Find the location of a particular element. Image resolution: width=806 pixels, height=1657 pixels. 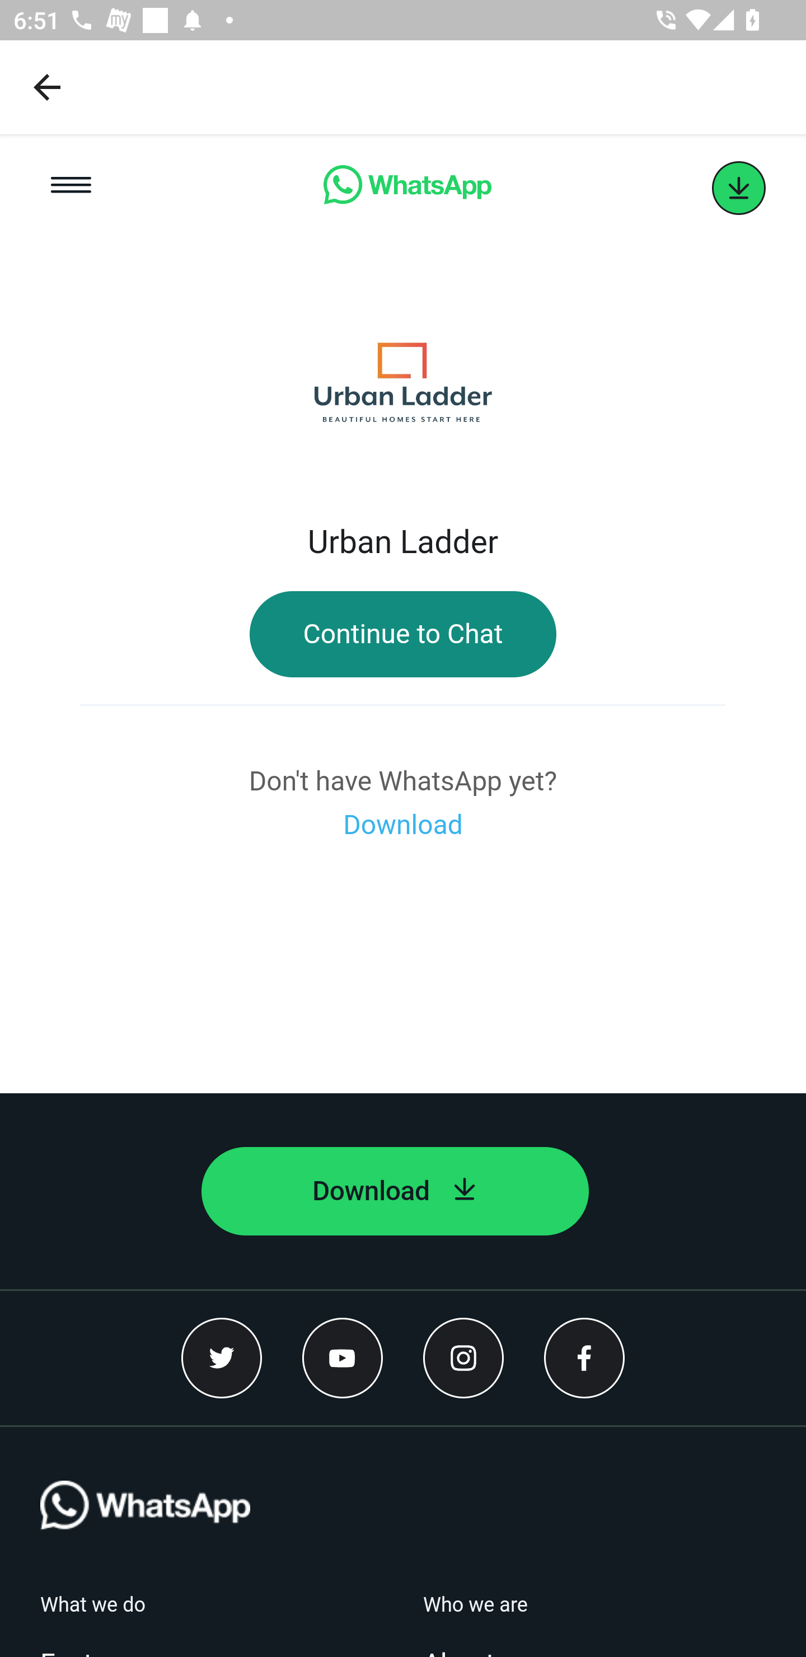

WhatsApp Main Page is located at coordinates (407, 188).